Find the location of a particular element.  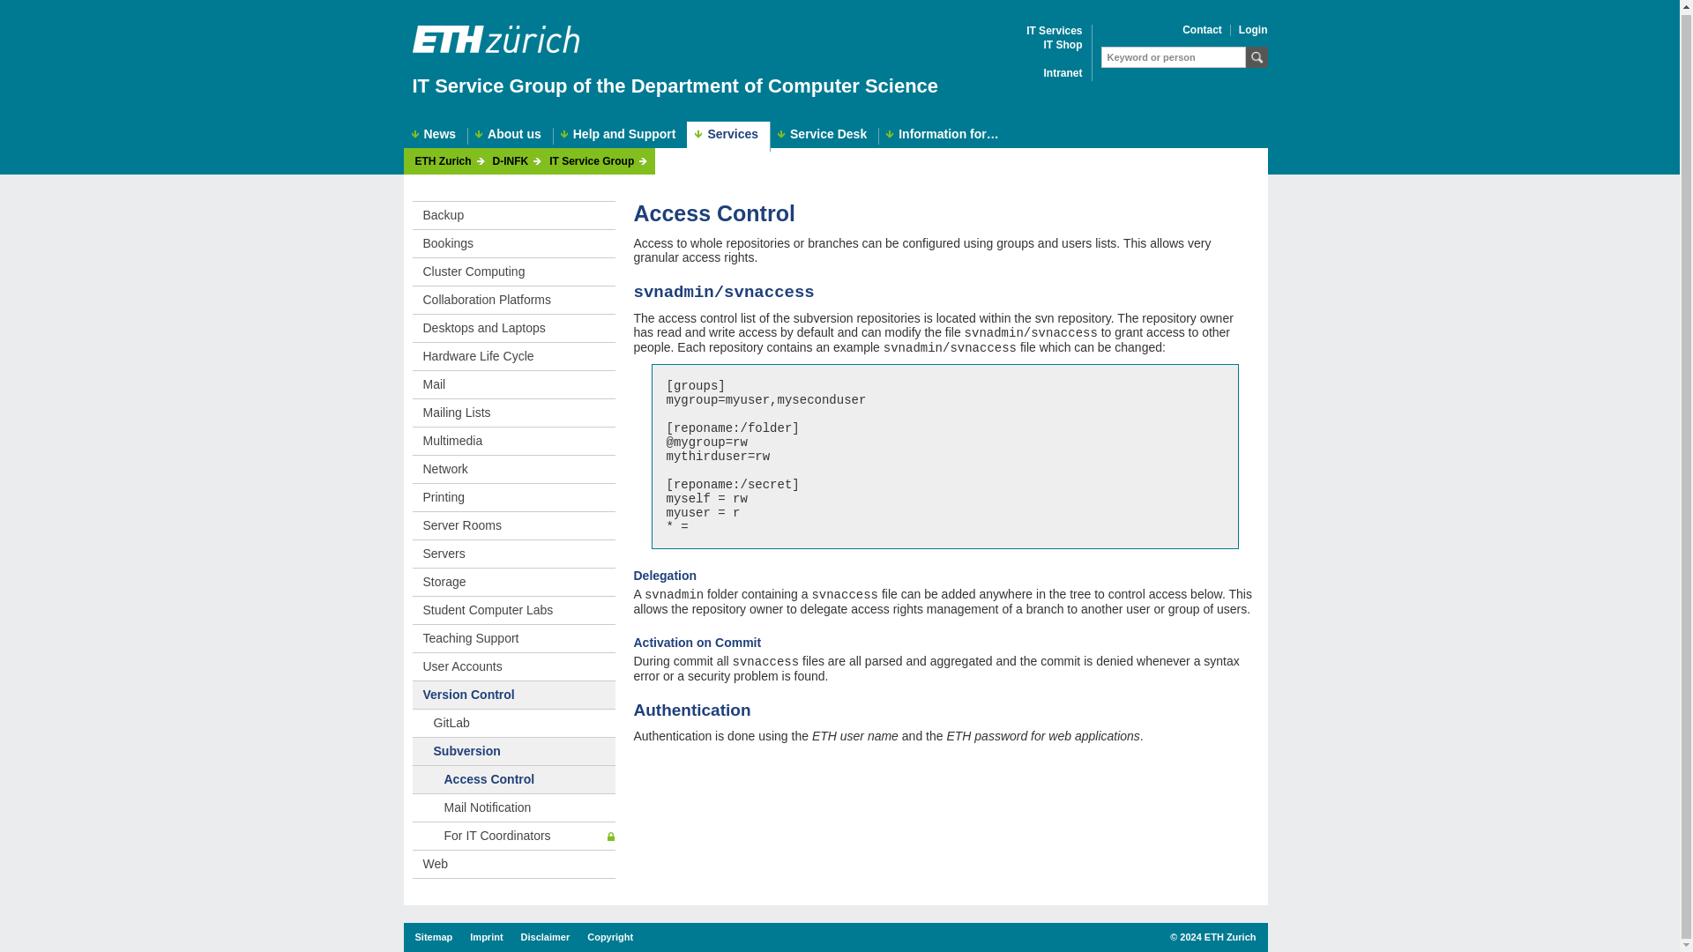

Intranet is located at coordinates (1062, 72).